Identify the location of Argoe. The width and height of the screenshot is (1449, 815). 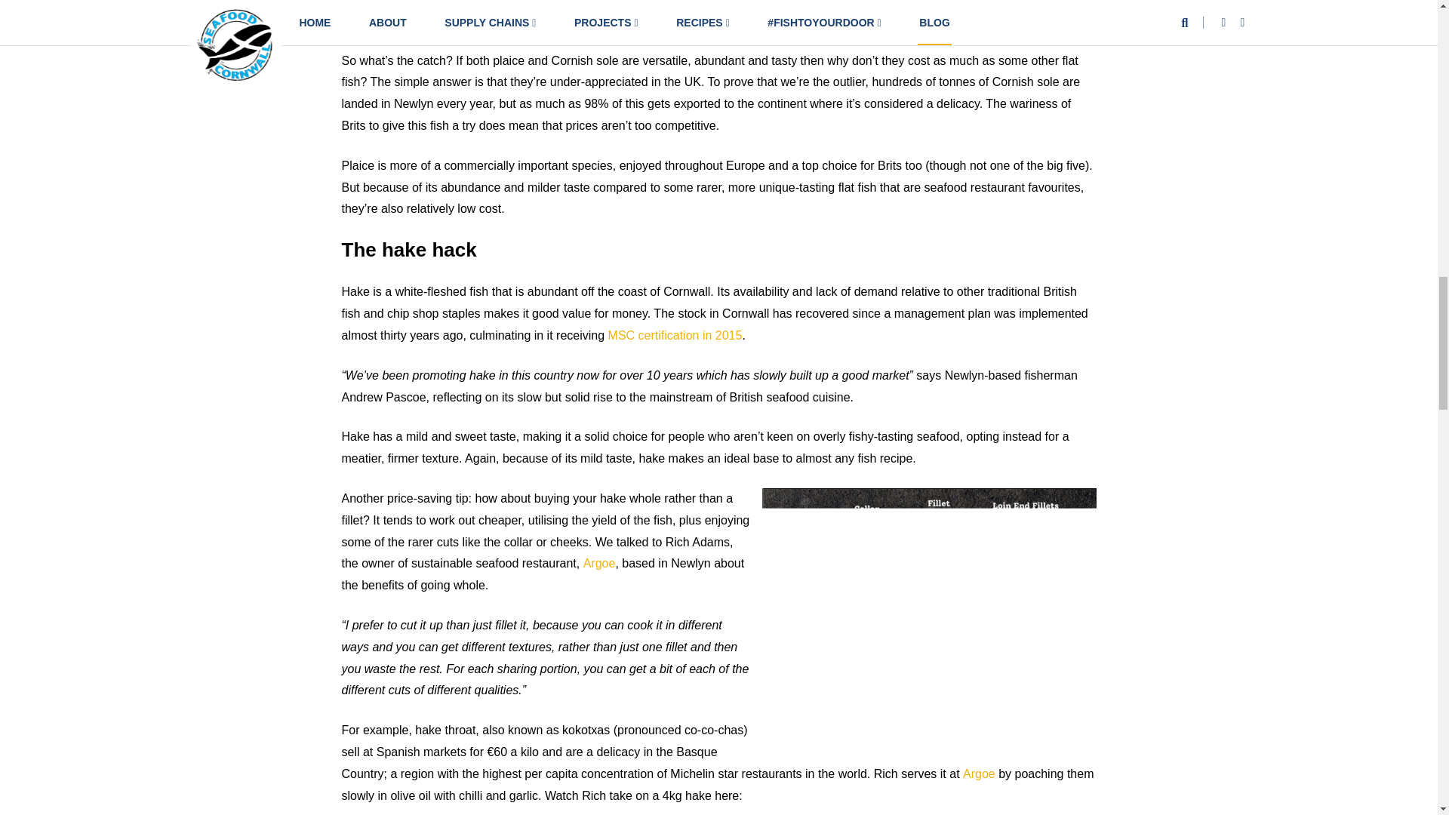
(980, 773).